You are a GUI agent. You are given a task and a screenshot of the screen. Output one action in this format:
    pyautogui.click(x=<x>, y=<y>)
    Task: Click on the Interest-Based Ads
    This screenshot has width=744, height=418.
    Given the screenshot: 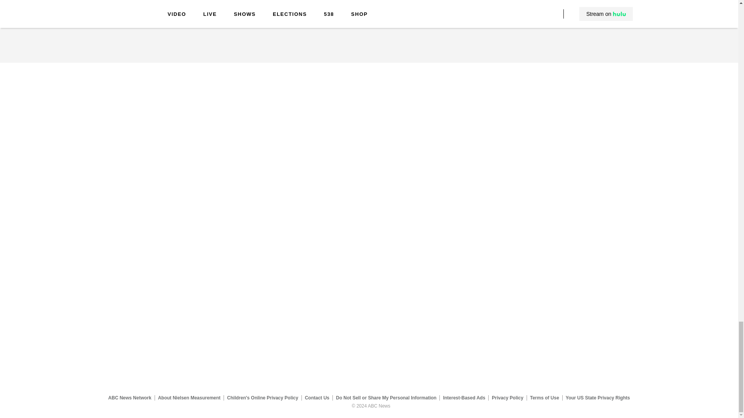 What is the action you would take?
    pyautogui.click(x=464, y=397)
    